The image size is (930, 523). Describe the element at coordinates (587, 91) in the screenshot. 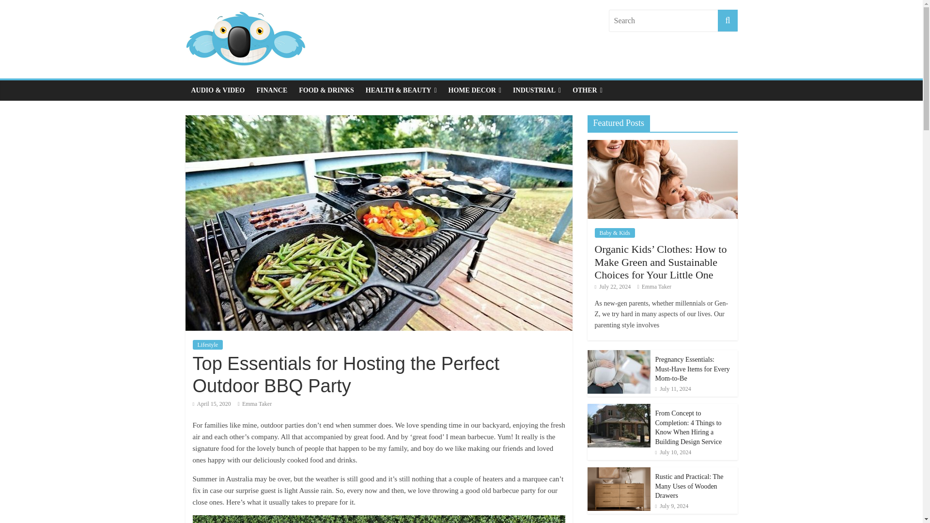

I see `OTHER` at that location.